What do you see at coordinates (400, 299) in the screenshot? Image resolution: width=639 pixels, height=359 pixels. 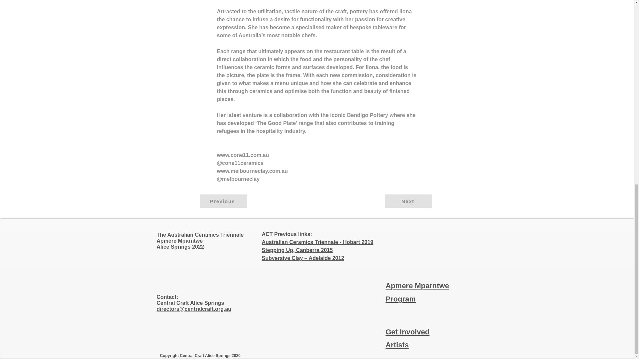 I see `Program` at bounding box center [400, 299].